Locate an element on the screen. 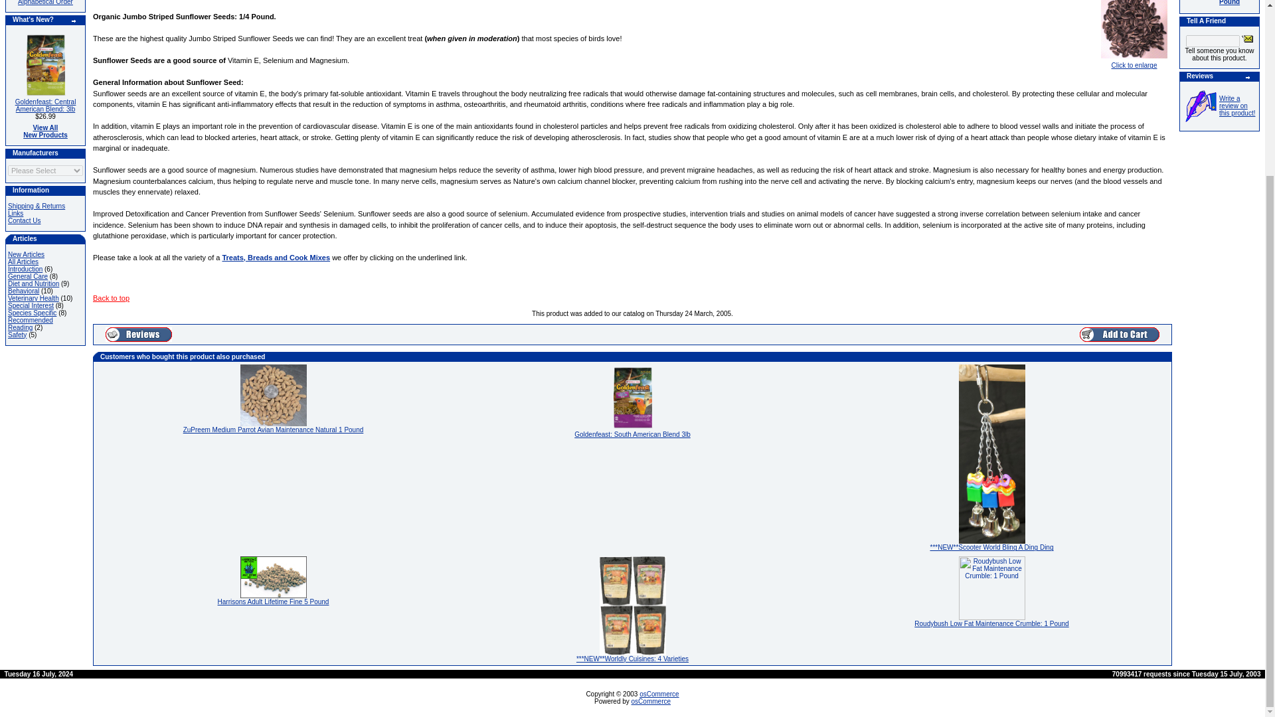   Goldenfeast: South American Blend 3lb  is located at coordinates (632, 397).